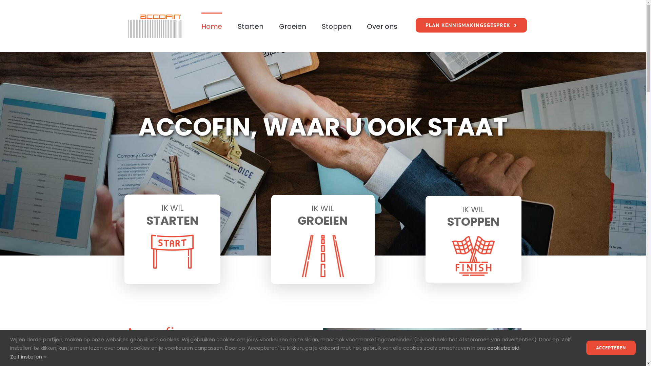 The height and width of the screenshot is (366, 651). I want to click on Stoppen, so click(336, 26).